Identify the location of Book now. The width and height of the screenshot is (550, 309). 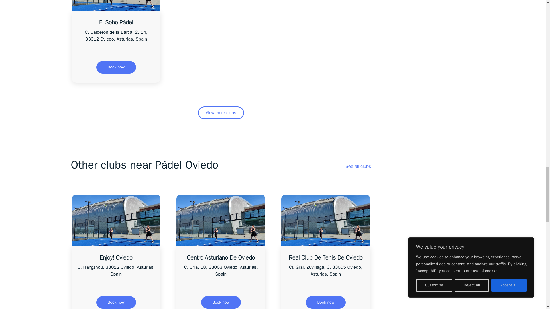
(221, 302).